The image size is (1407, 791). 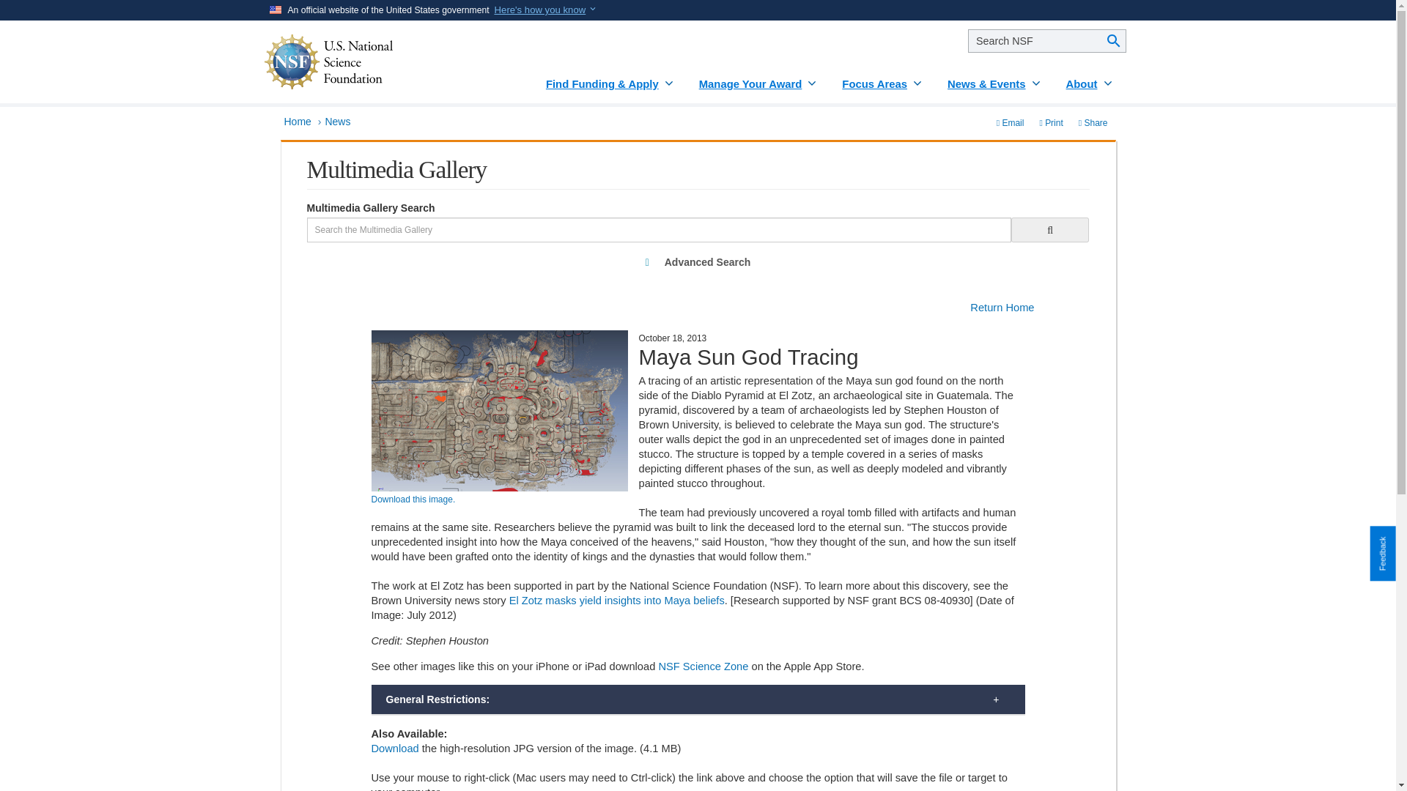 What do you see at coordinates (1093, 123) in the screenshot?
I see `Share` at bounding box center [1093, 123].